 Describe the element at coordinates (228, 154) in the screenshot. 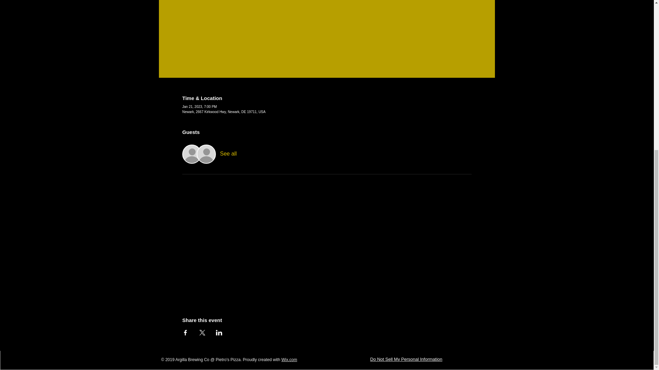

I see `See all` at that location.